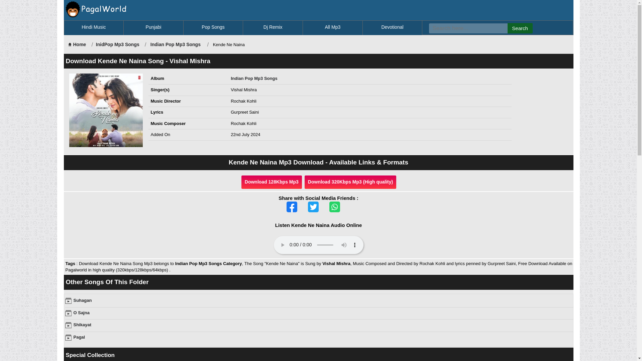  I want to click on Pop Songs, so click(213, 27).